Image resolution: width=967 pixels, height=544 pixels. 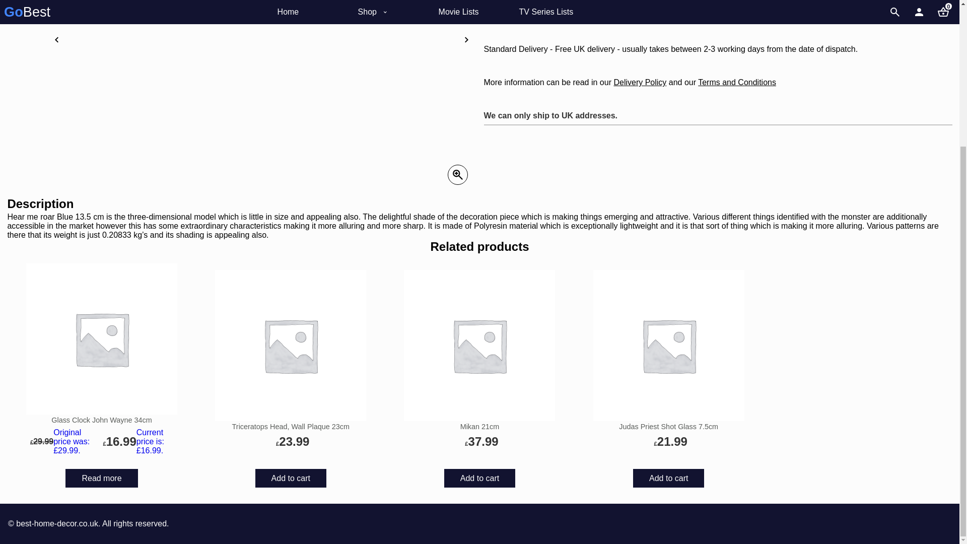 What do you see at coordinates (668, 478) in the screenshot?
I see `Add to cart` at bounding box center [668, 478].